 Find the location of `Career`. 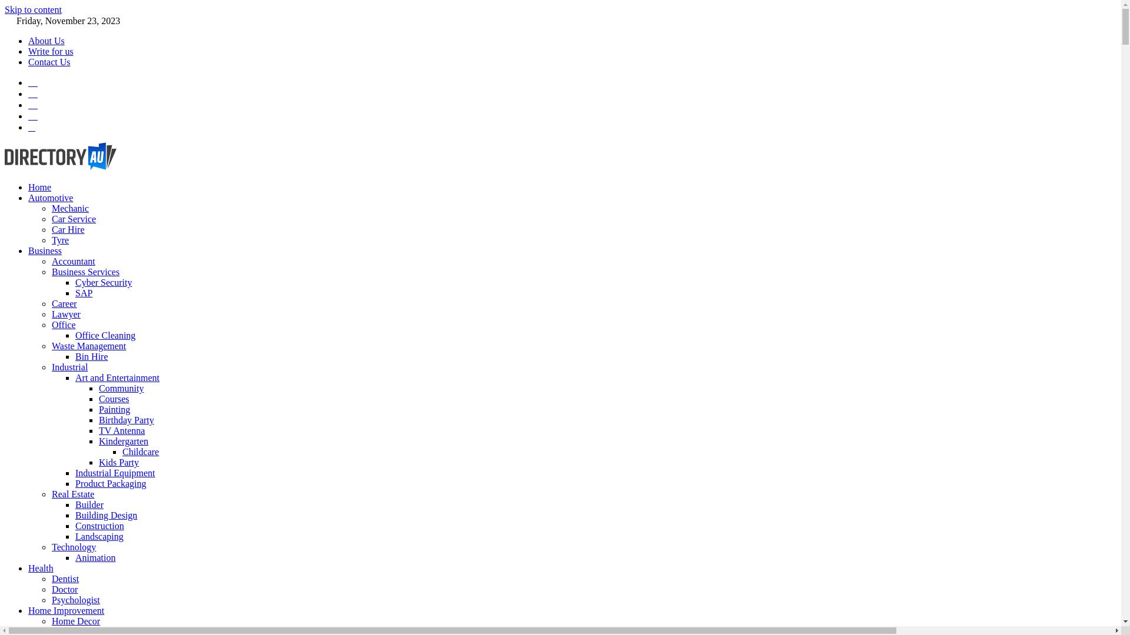

Career is located at coordinates (65, 303).